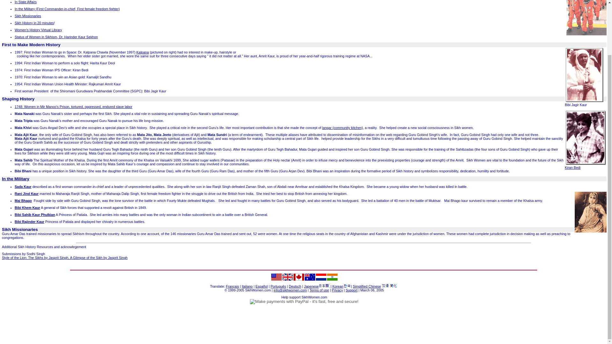 Image resolution: width=612 pixels, height=344 pixels. Describe the element at coordinates (262, 286) in the screenshot. I see `Espanol` at that location.